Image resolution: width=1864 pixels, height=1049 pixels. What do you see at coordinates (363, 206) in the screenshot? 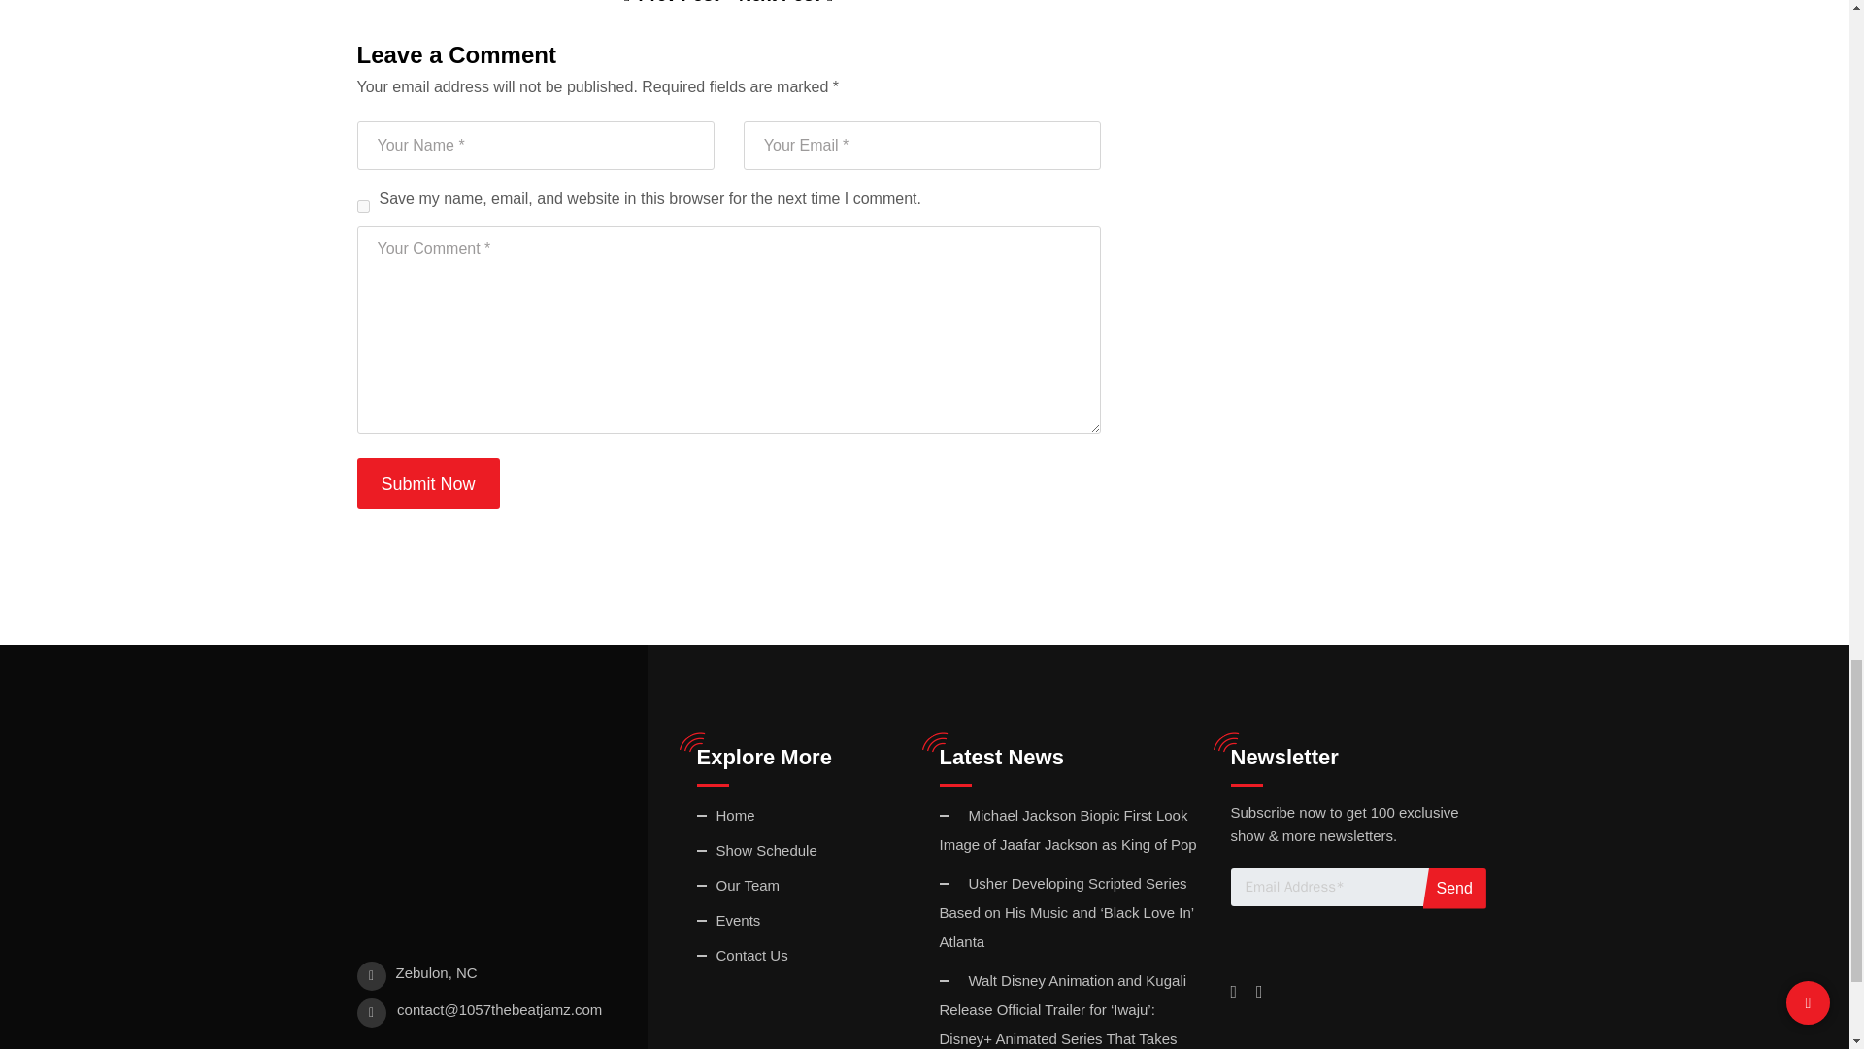
I see `yes` at bounding box center [363, 206].